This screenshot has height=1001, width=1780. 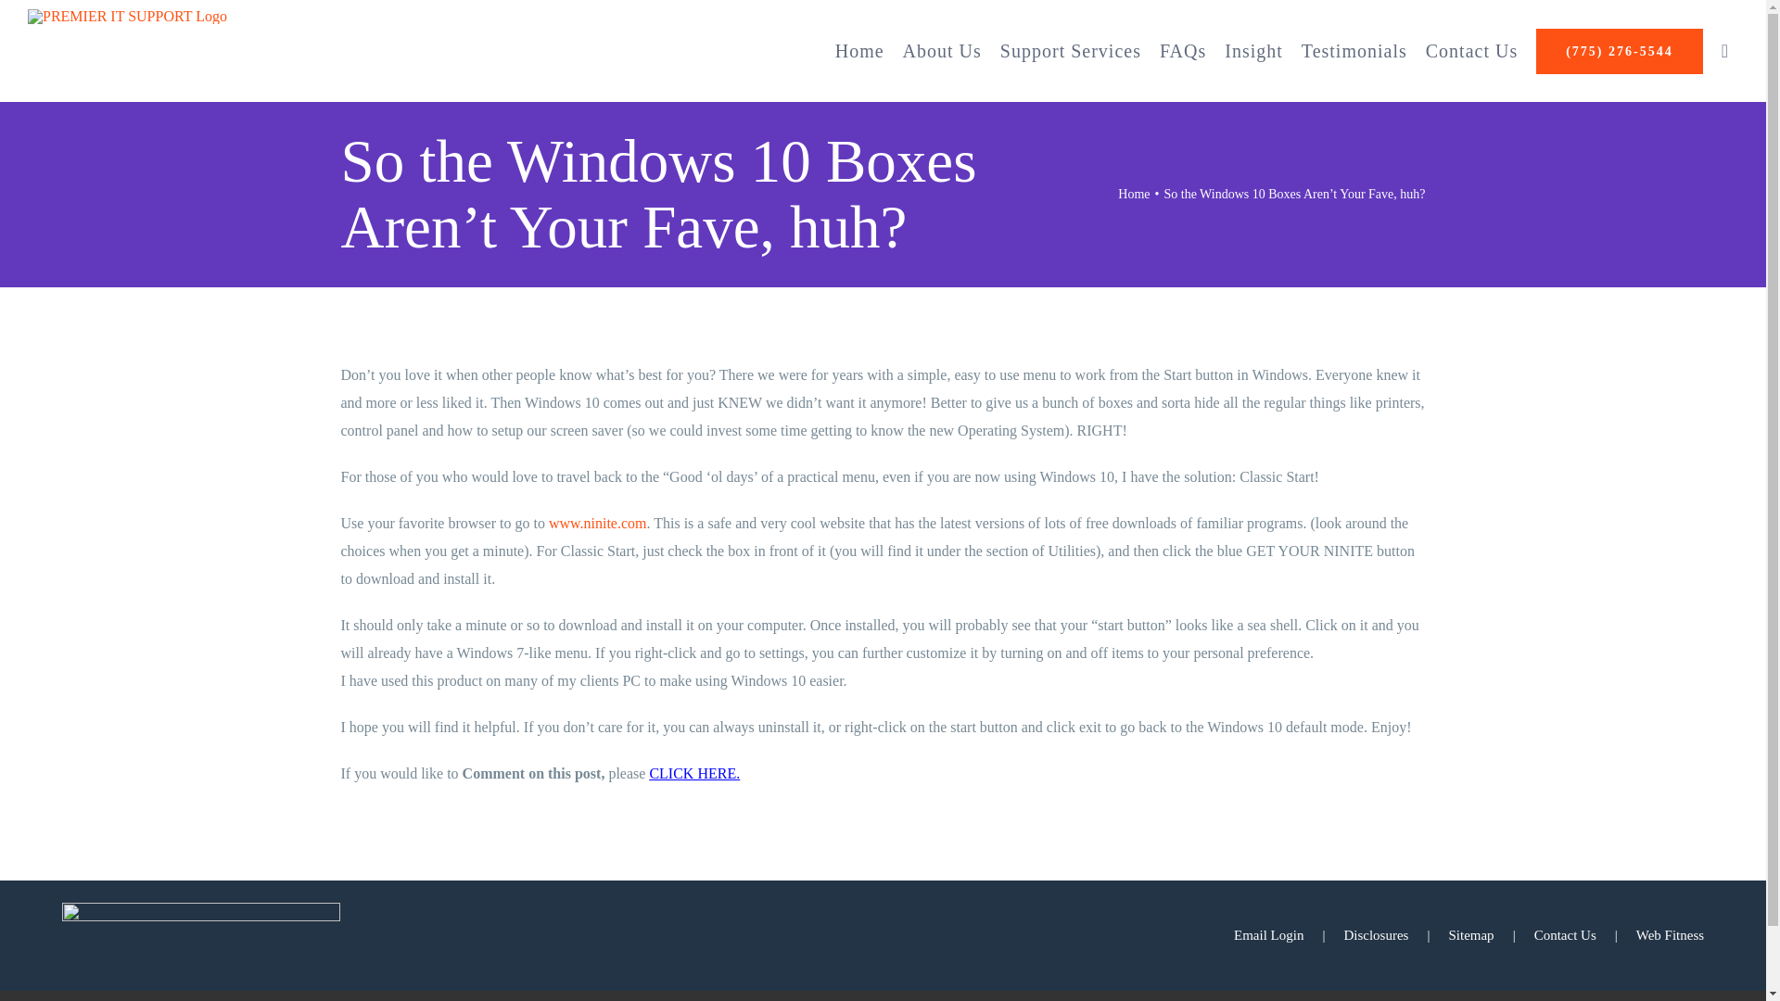 I want to click on Home, so click(x=1133, y=194).